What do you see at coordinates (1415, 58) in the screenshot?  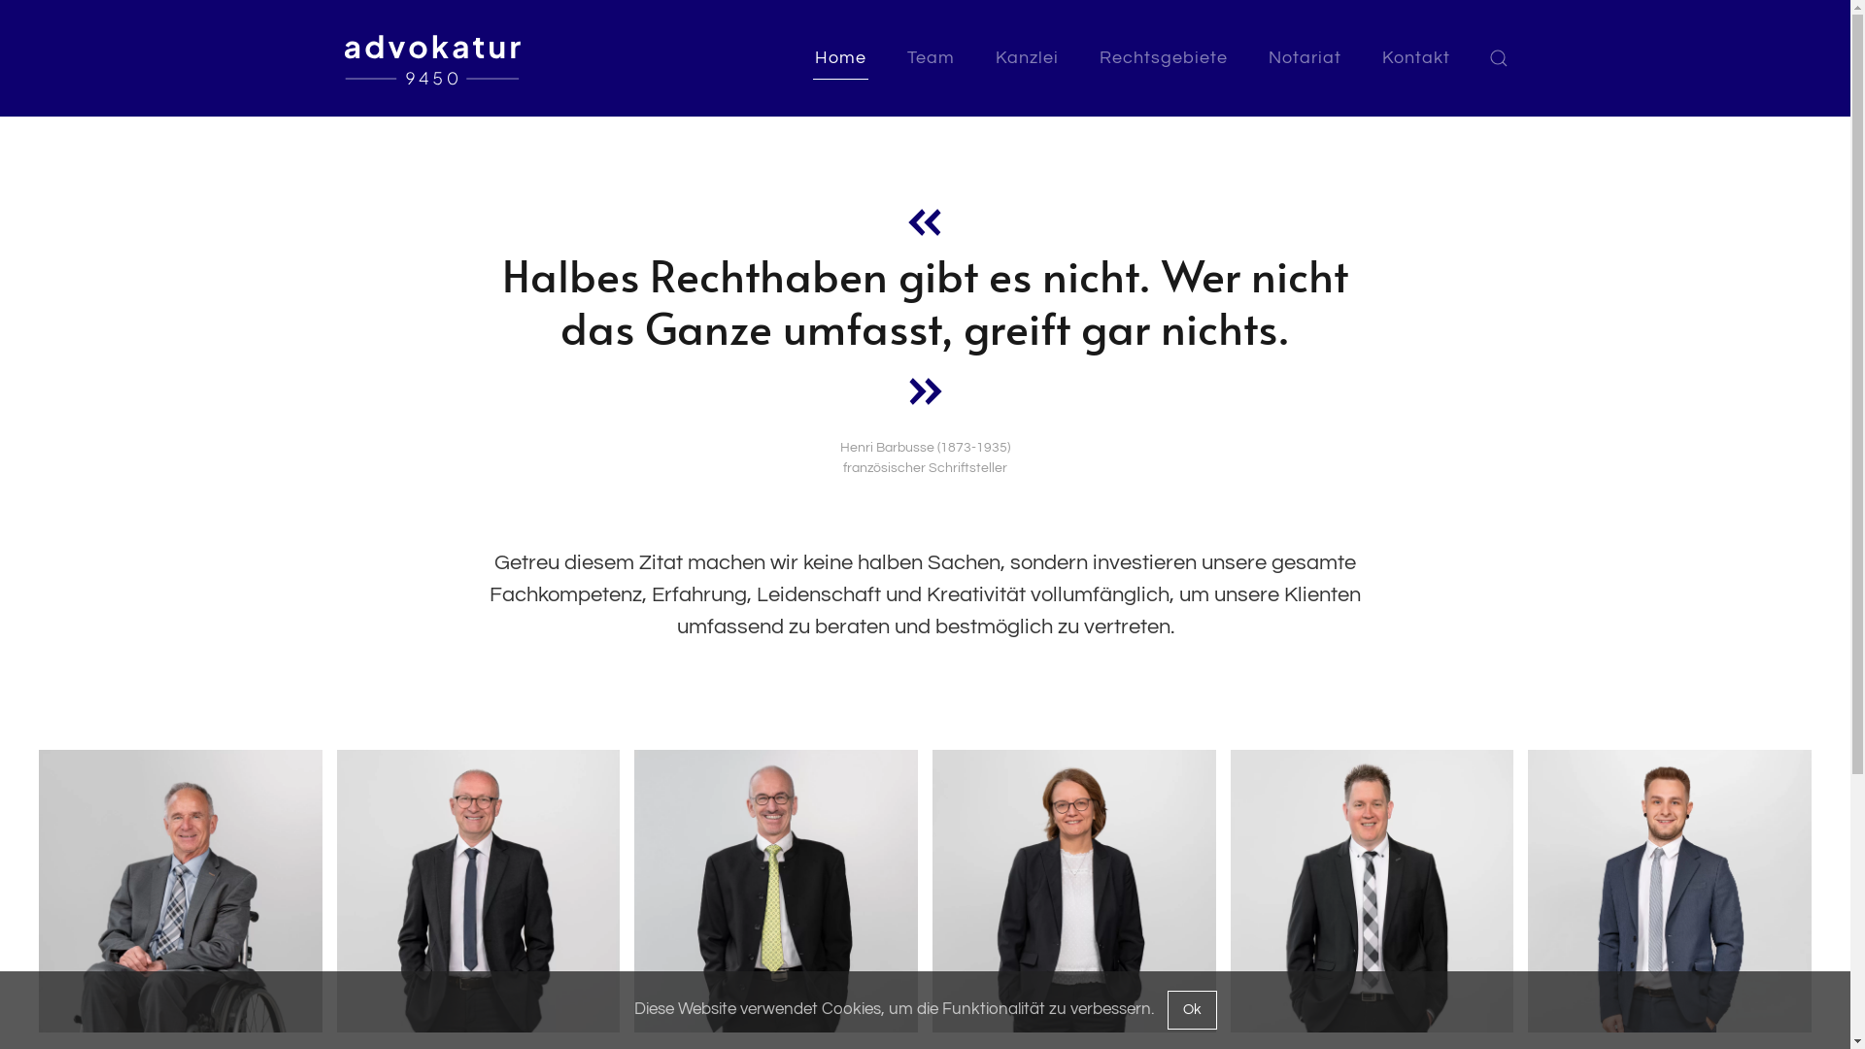 I see `Kontakt` at bounding box center [1415, 58].